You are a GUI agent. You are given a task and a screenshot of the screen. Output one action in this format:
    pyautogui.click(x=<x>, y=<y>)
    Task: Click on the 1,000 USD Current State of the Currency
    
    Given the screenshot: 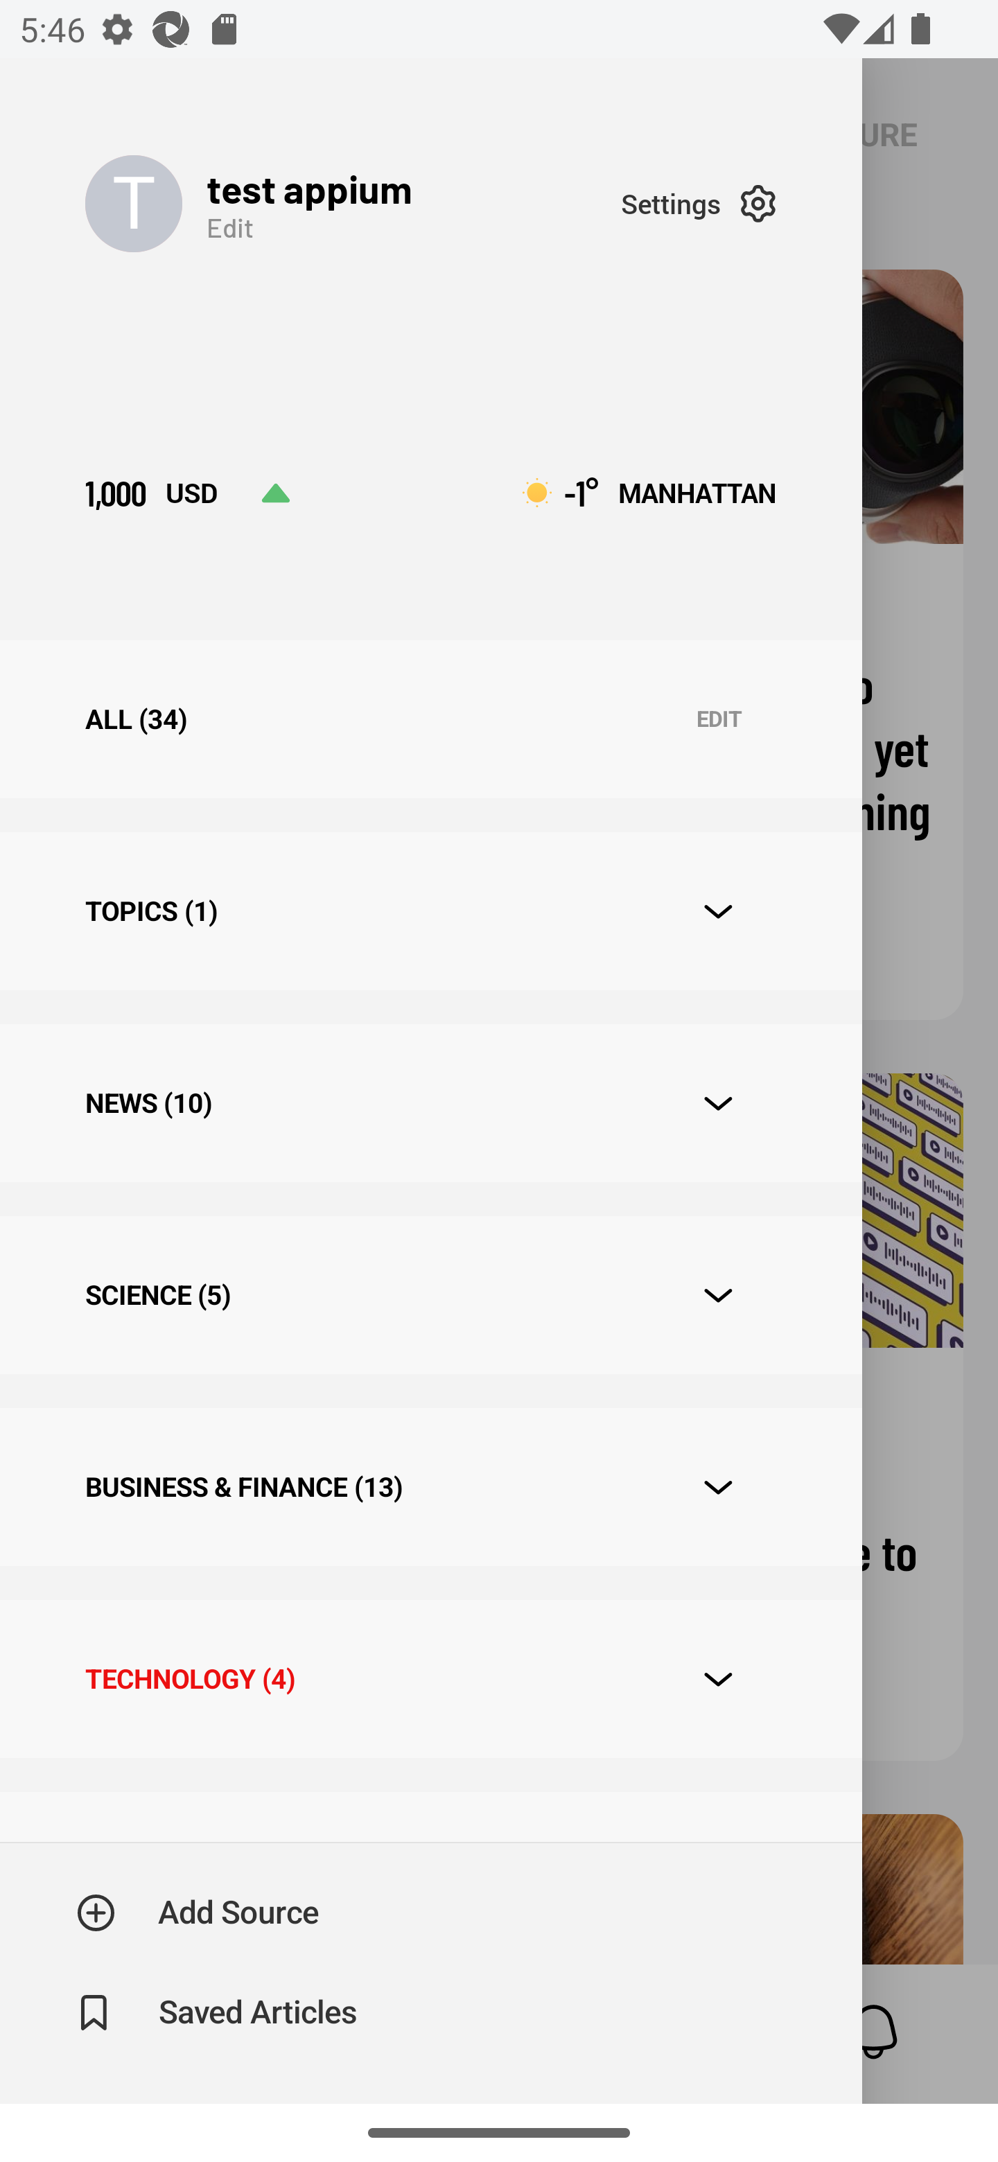 What is the action you would take?
    pyautogui.click(x=187, y=493)
    